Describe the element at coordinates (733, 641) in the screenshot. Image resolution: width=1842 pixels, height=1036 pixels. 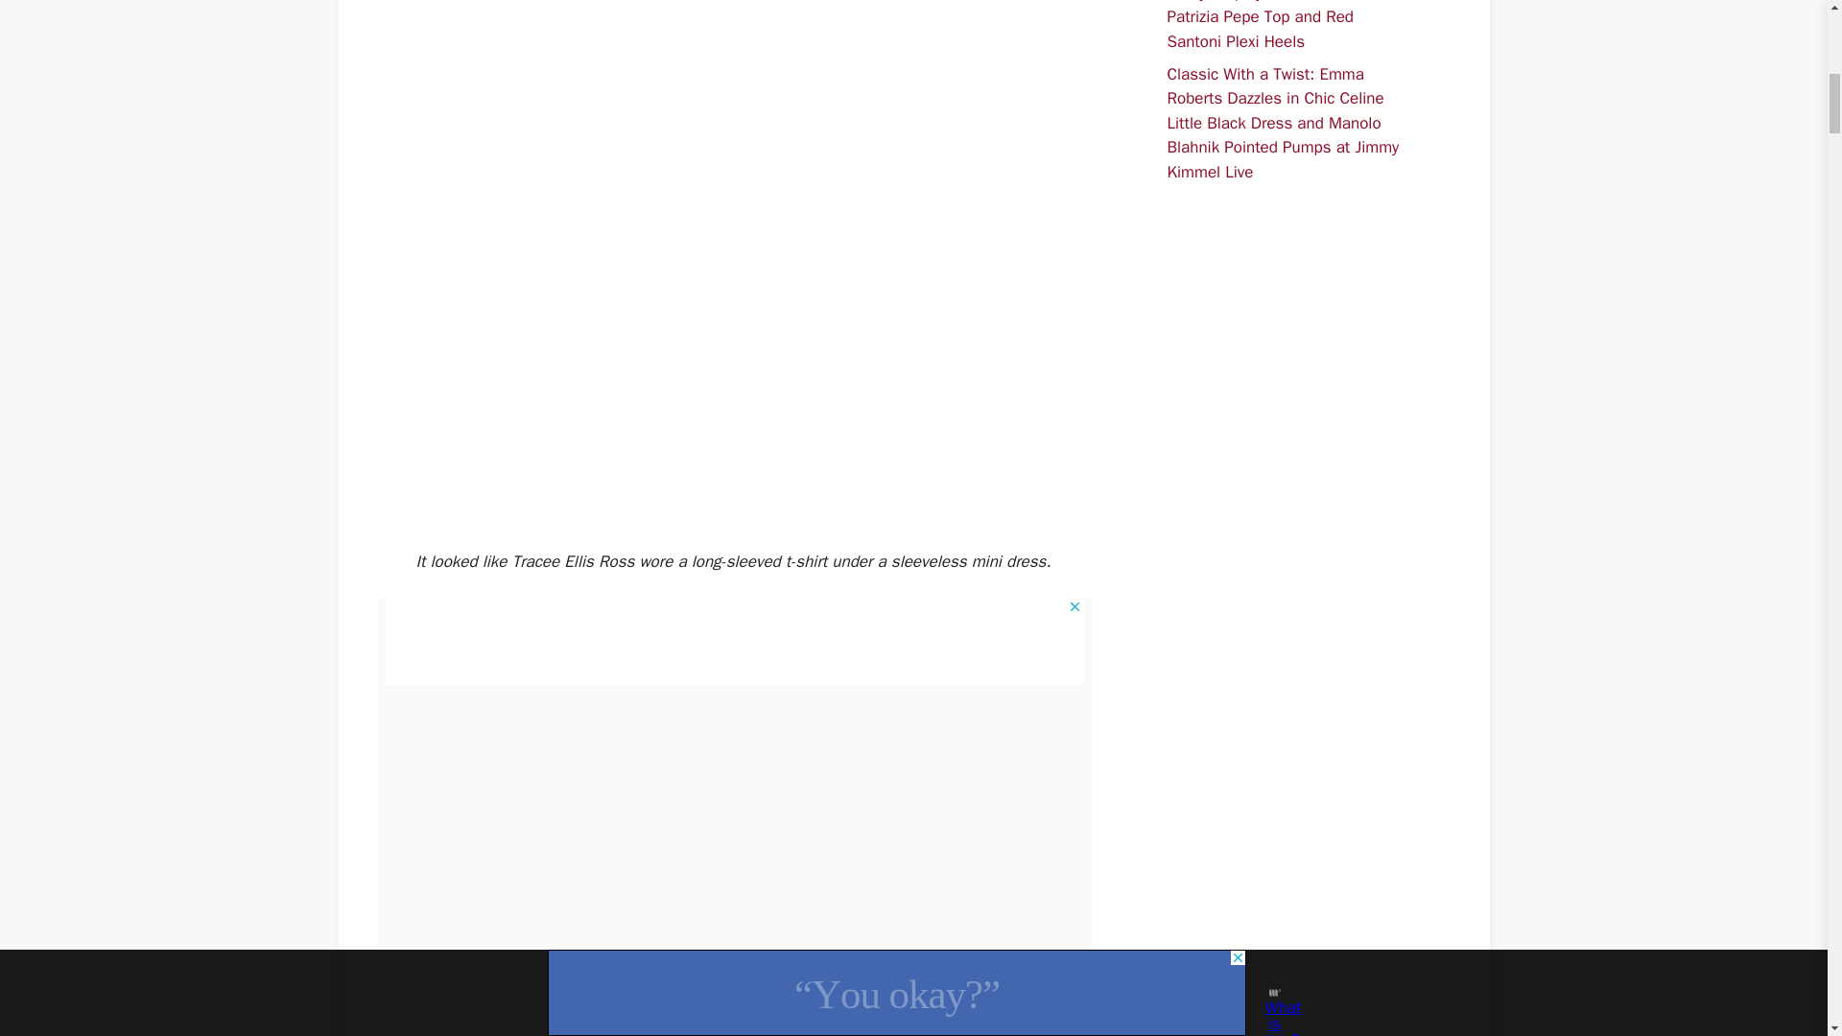
I see `3rd party ad content` at that location.